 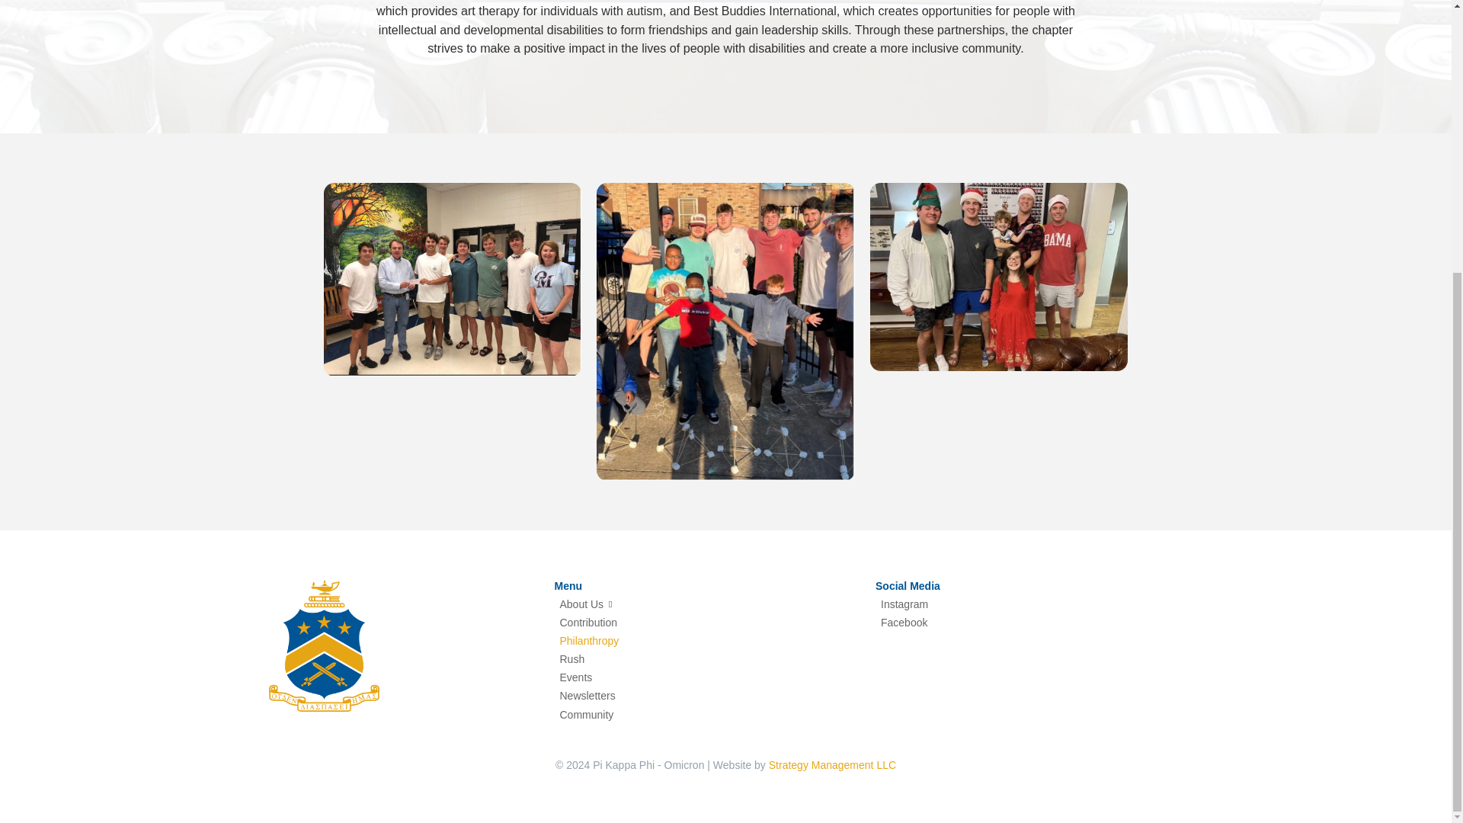 What do you see at coordinates (709, 660) in the screenshot?
I see `Rush` at bounding box center [709, 660].